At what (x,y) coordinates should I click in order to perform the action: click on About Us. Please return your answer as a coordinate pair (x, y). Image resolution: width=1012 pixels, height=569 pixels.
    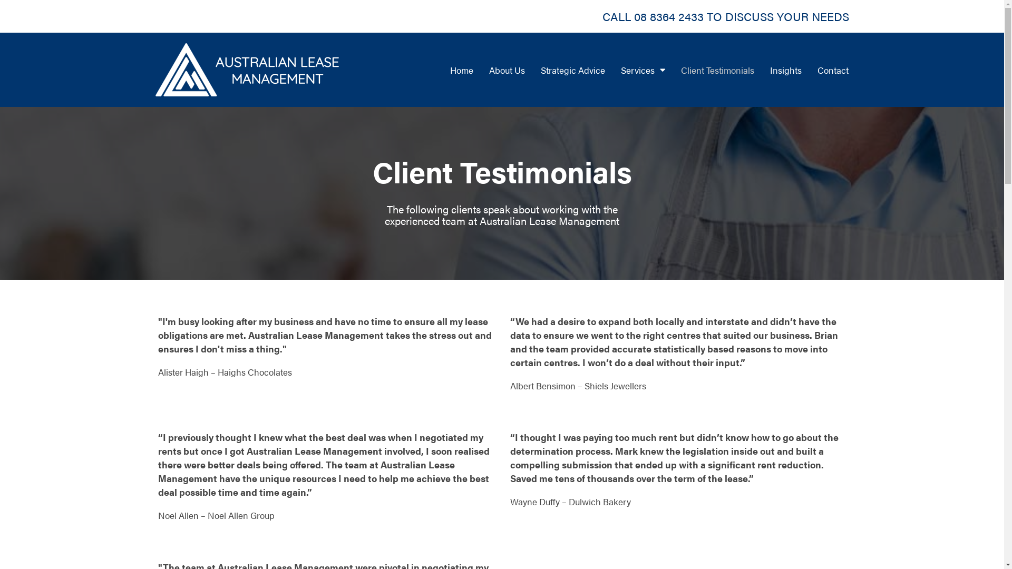
    Looking at the image, I should click on (507, 70).